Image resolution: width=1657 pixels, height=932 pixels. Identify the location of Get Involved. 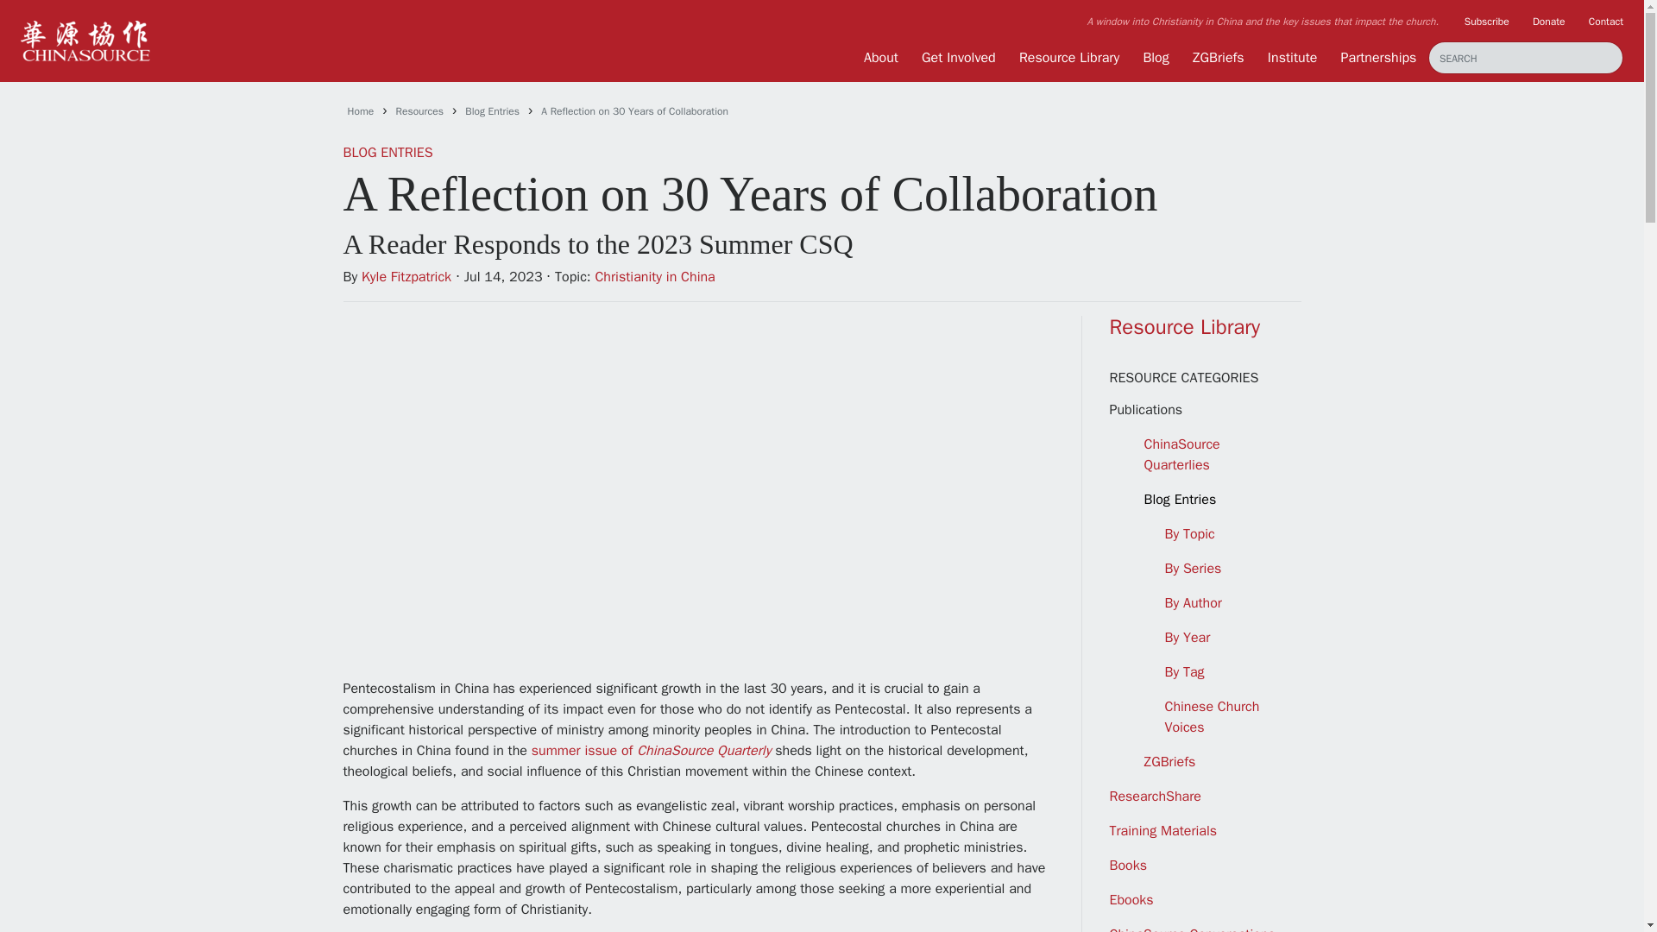
(958, 57).